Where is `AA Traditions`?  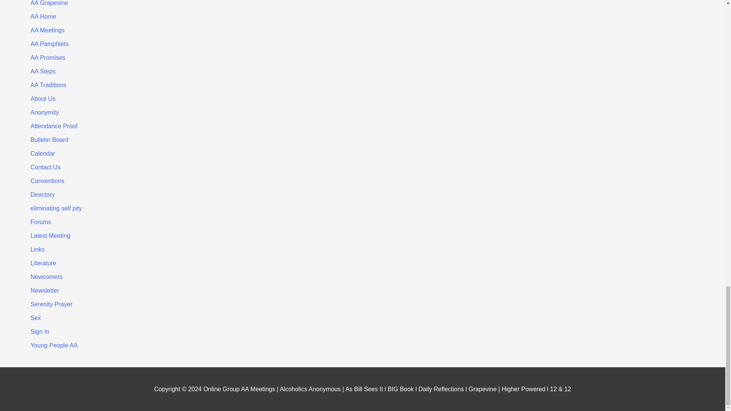 AA Traditions is located at coordinates (48, 85).